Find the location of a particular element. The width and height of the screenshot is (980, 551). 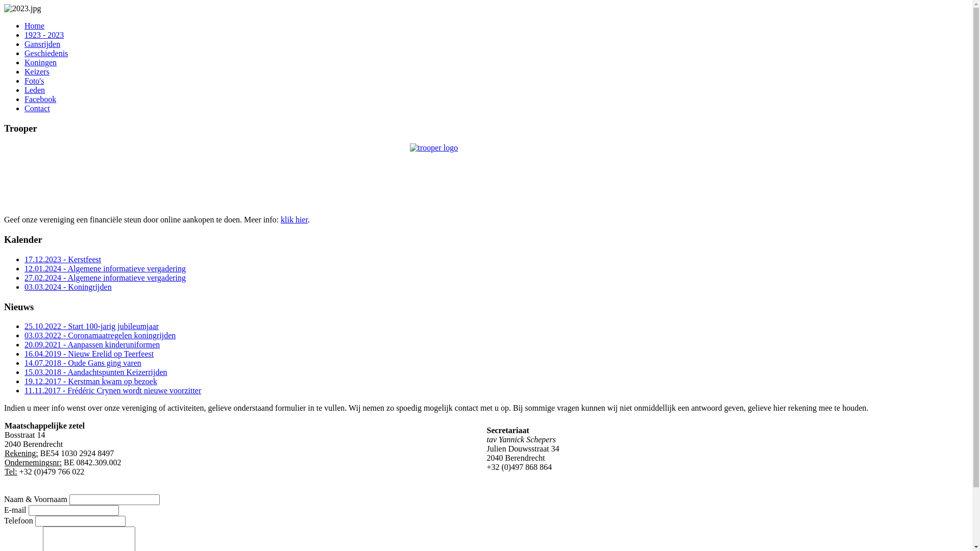

Facebook is located at coordinates (40, 99).